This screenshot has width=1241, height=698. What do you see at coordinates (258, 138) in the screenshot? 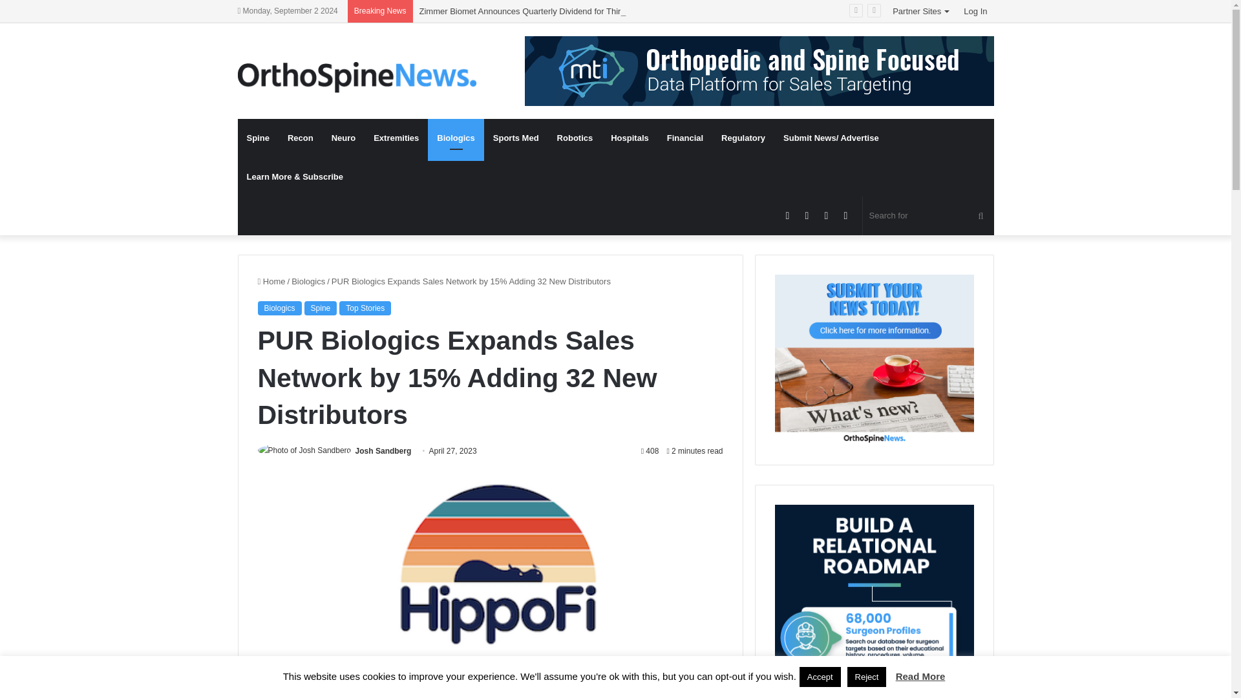
I see `Spine` at bounding box center [258, 138].